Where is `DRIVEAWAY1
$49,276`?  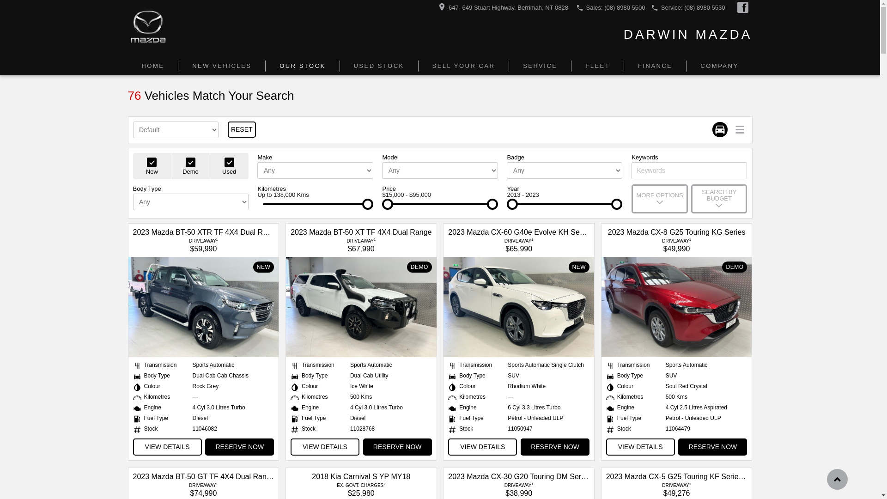
DRIVEAWAY1
$49,276 is located at coordinates (676, 489).